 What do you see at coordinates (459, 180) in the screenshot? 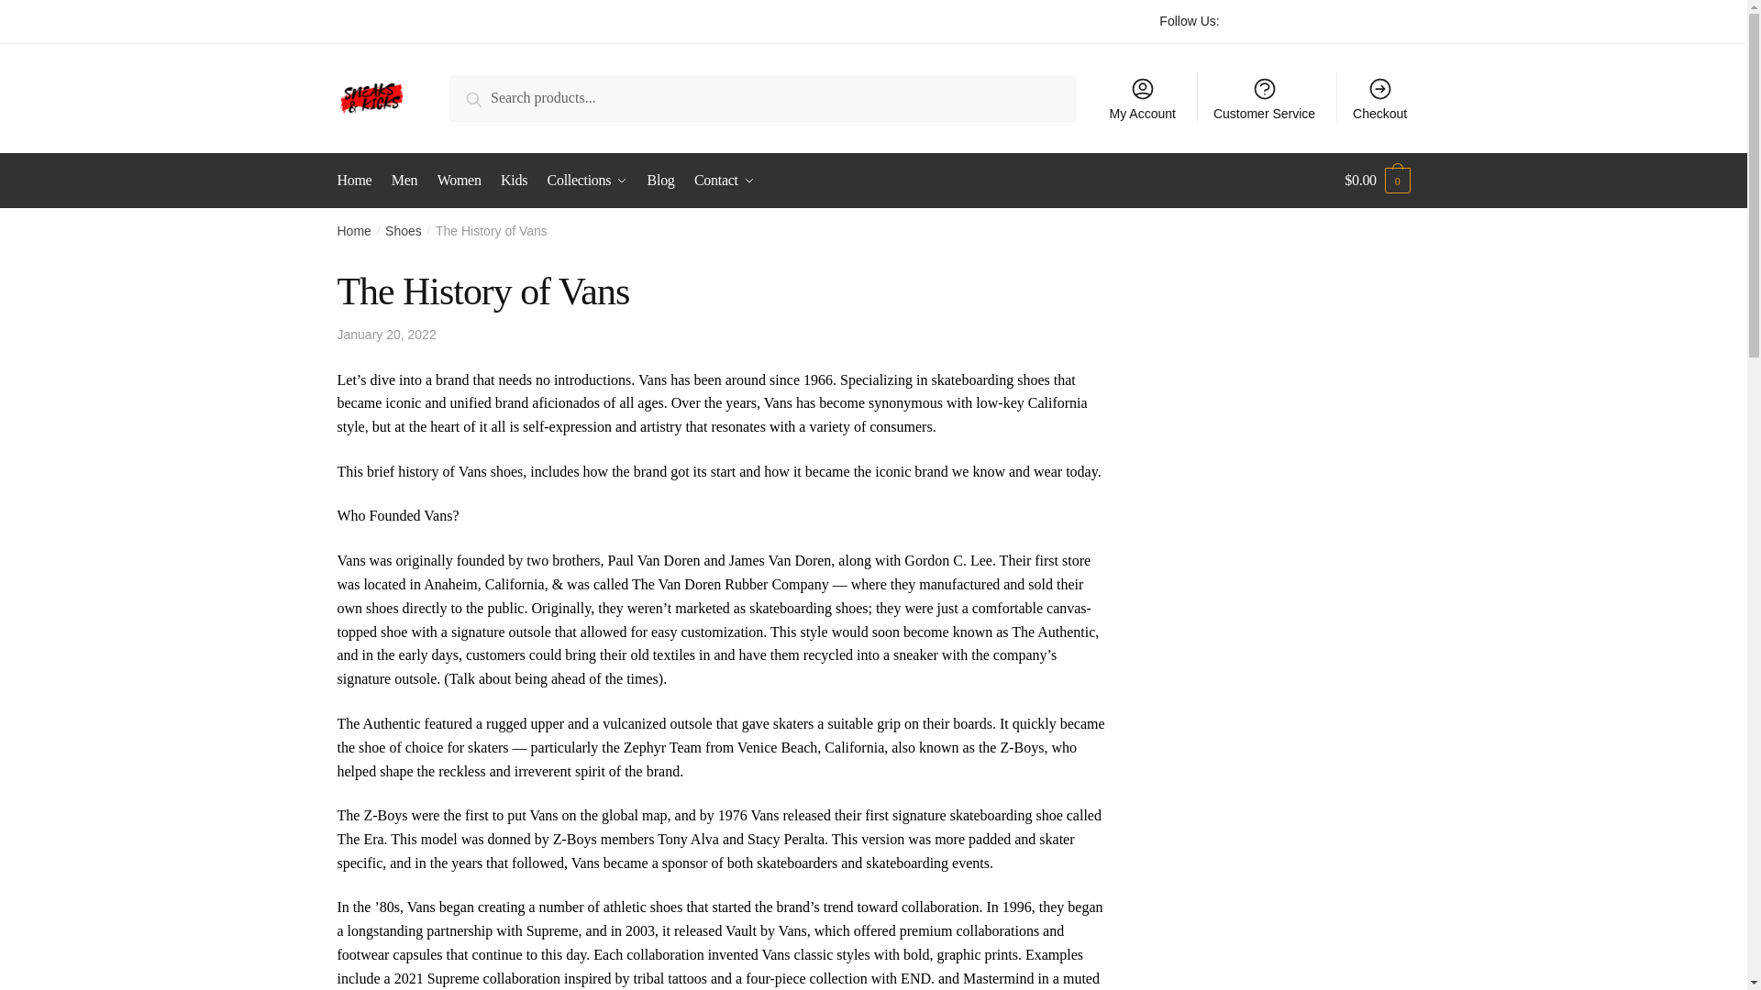
I see `Women` at bounding box center [459, 180].